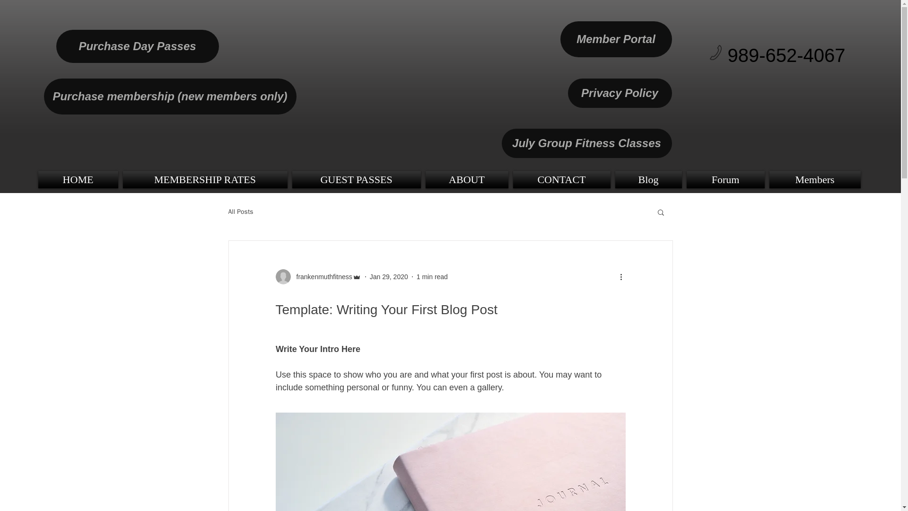  I want to click on 1 min read, so click(432, 276).